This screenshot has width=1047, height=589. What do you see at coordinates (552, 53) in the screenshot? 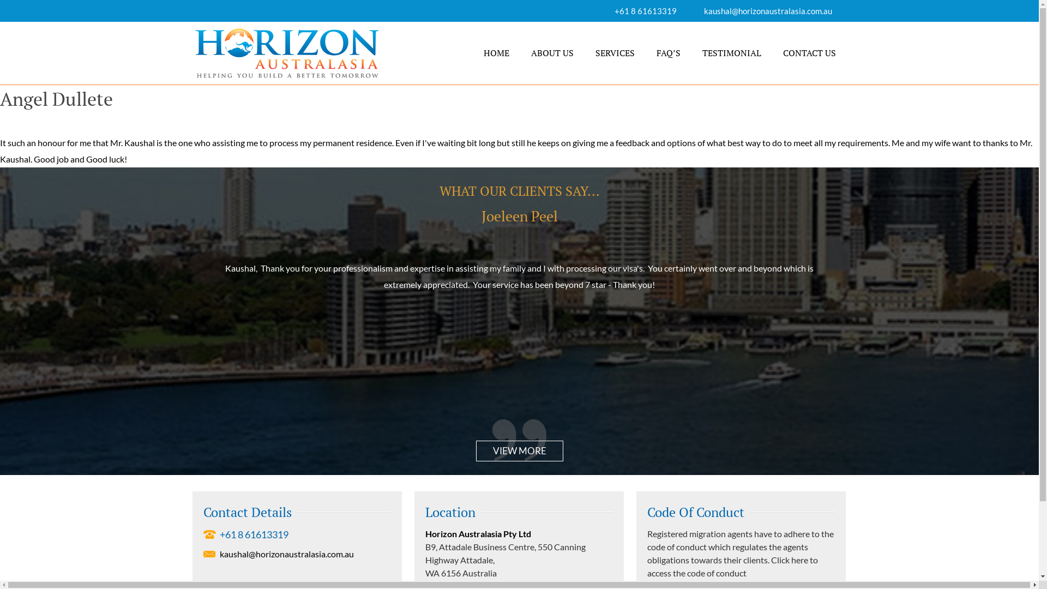
I see `ABOUT US` at bounding box center [552, 53].